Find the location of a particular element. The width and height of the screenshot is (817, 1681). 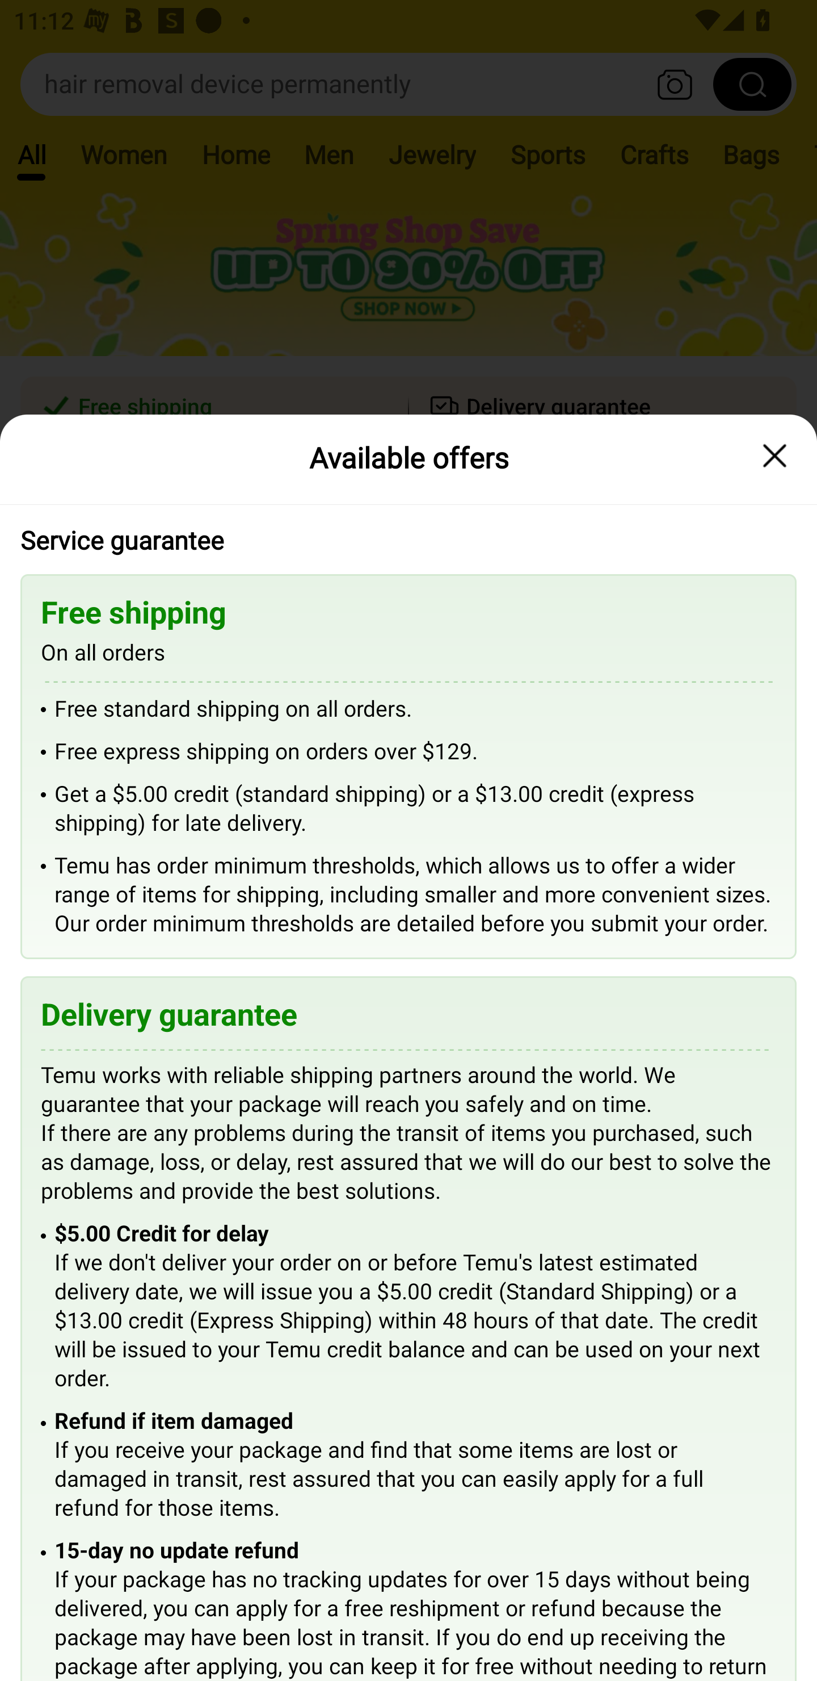

Lightning deals is located at coordinates (407, 562).